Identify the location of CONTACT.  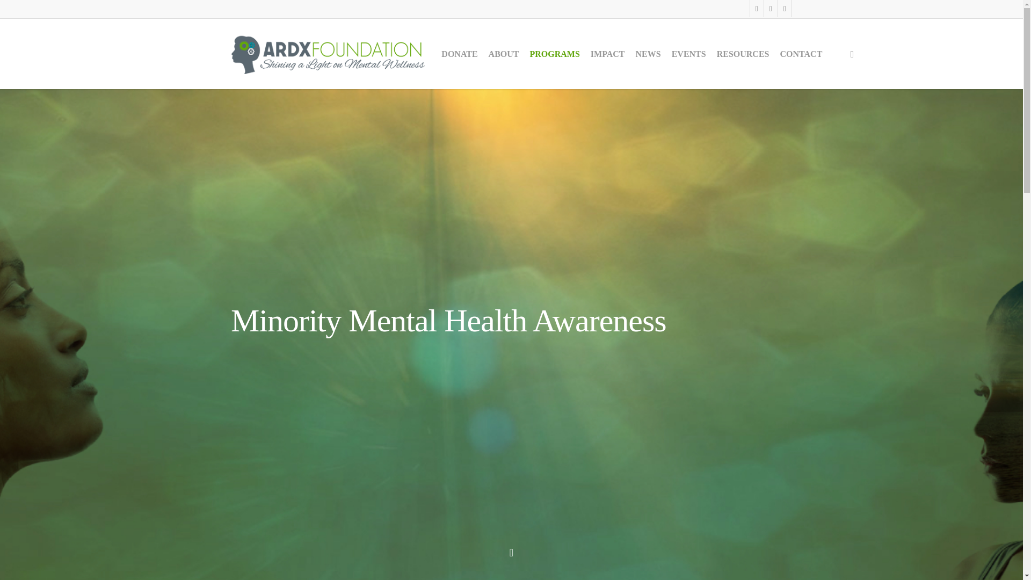
(801, 54).